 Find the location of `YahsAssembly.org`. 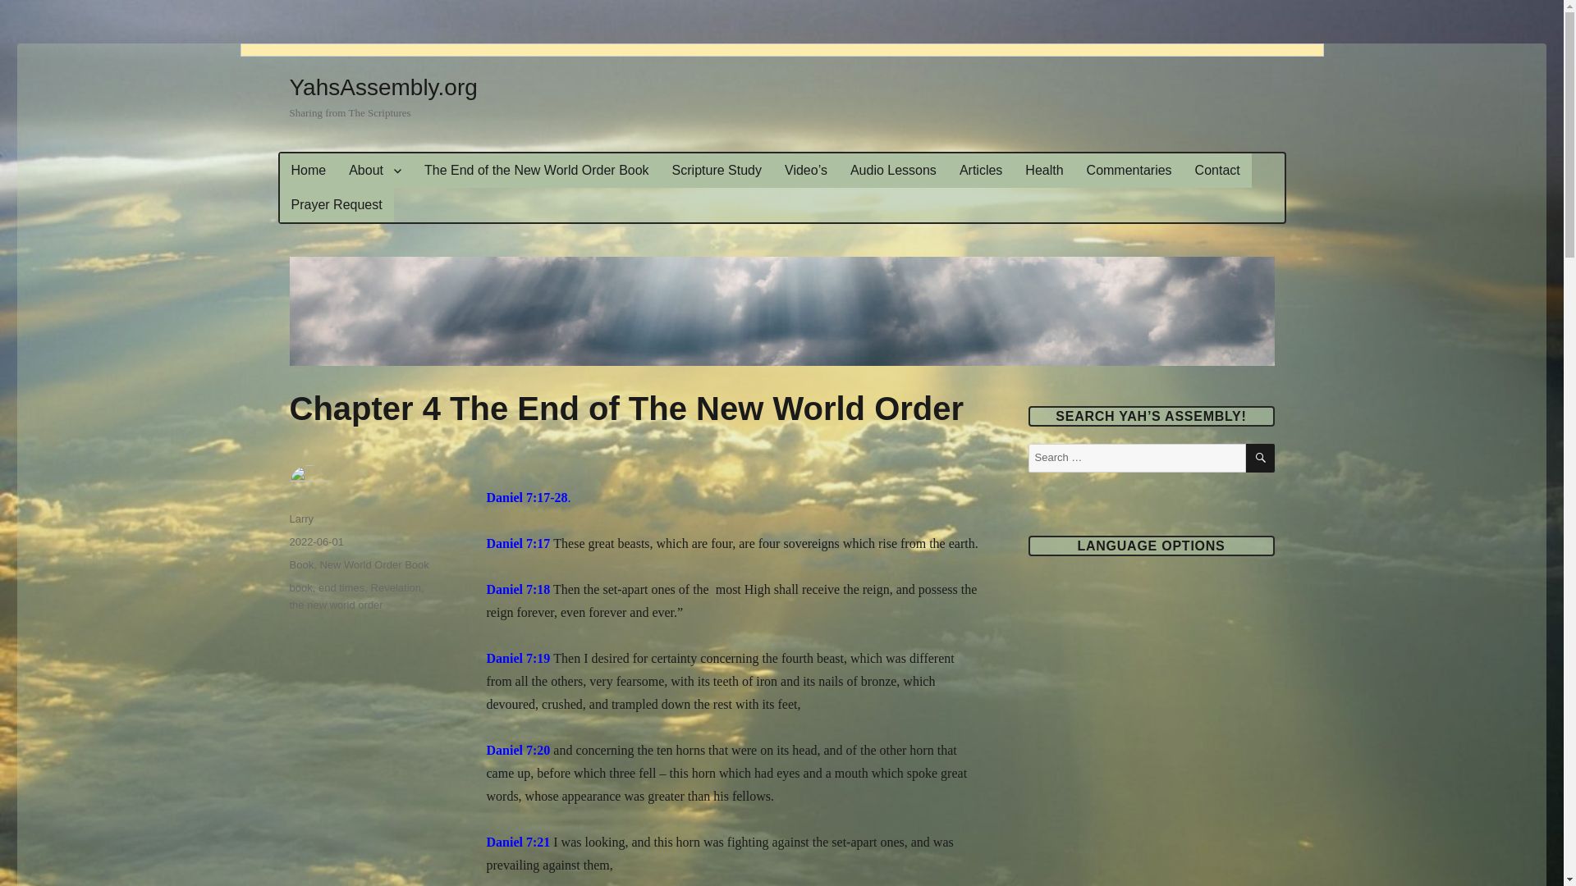

YahsAssembly.org is located at coordinates (383, 87).